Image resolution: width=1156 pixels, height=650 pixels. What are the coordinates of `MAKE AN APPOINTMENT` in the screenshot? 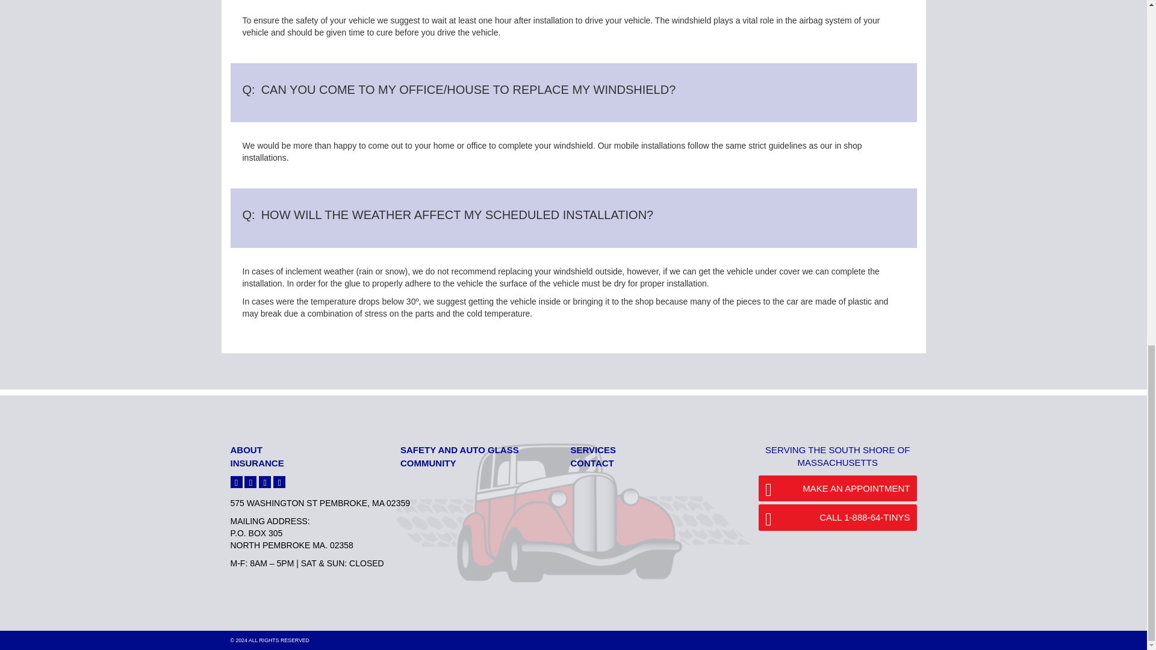 It's located at (837, 487).